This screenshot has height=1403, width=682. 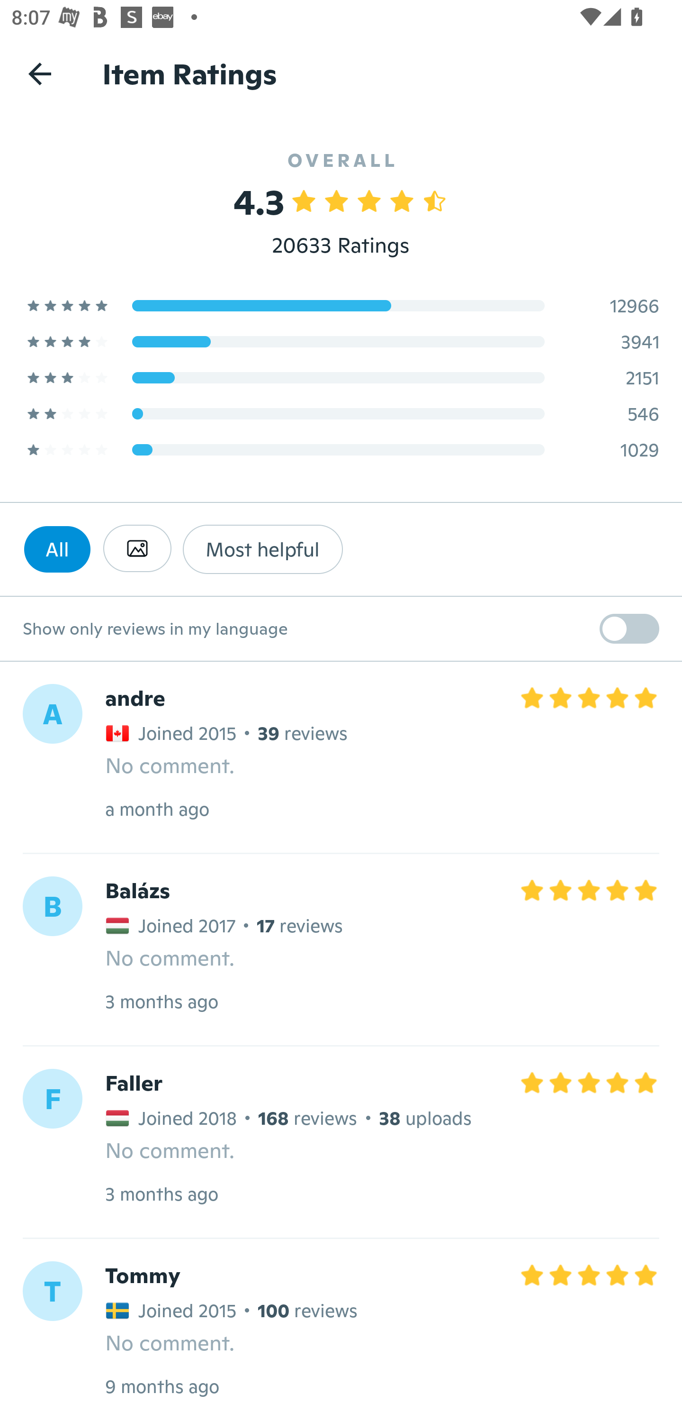 I want to click on A, so click(x=52, y=714).